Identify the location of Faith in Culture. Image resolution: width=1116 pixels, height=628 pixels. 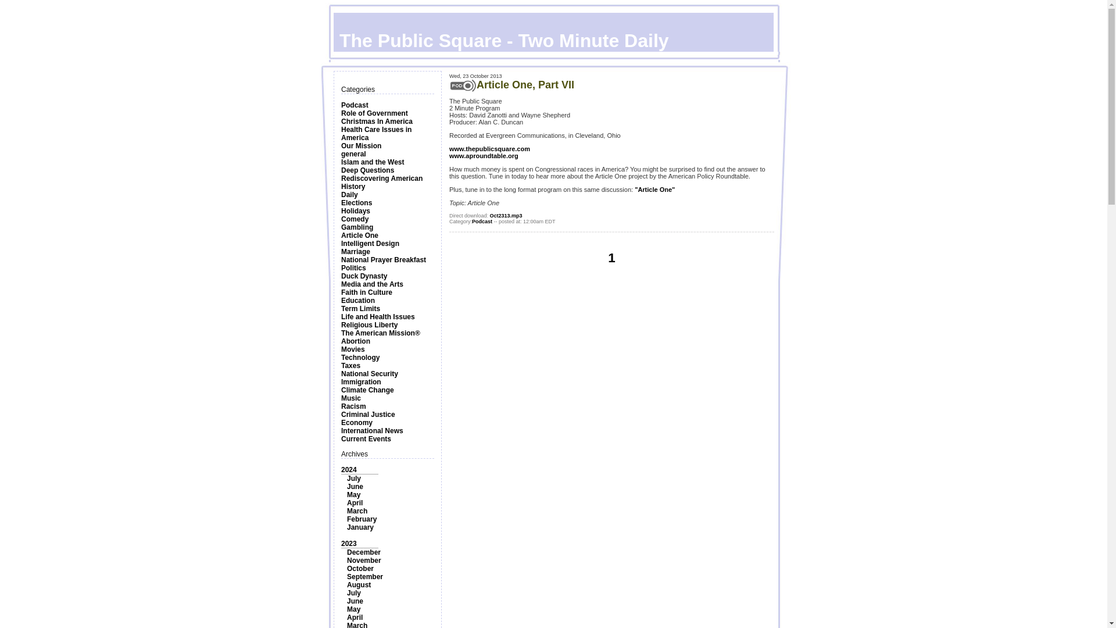
(367, 292).